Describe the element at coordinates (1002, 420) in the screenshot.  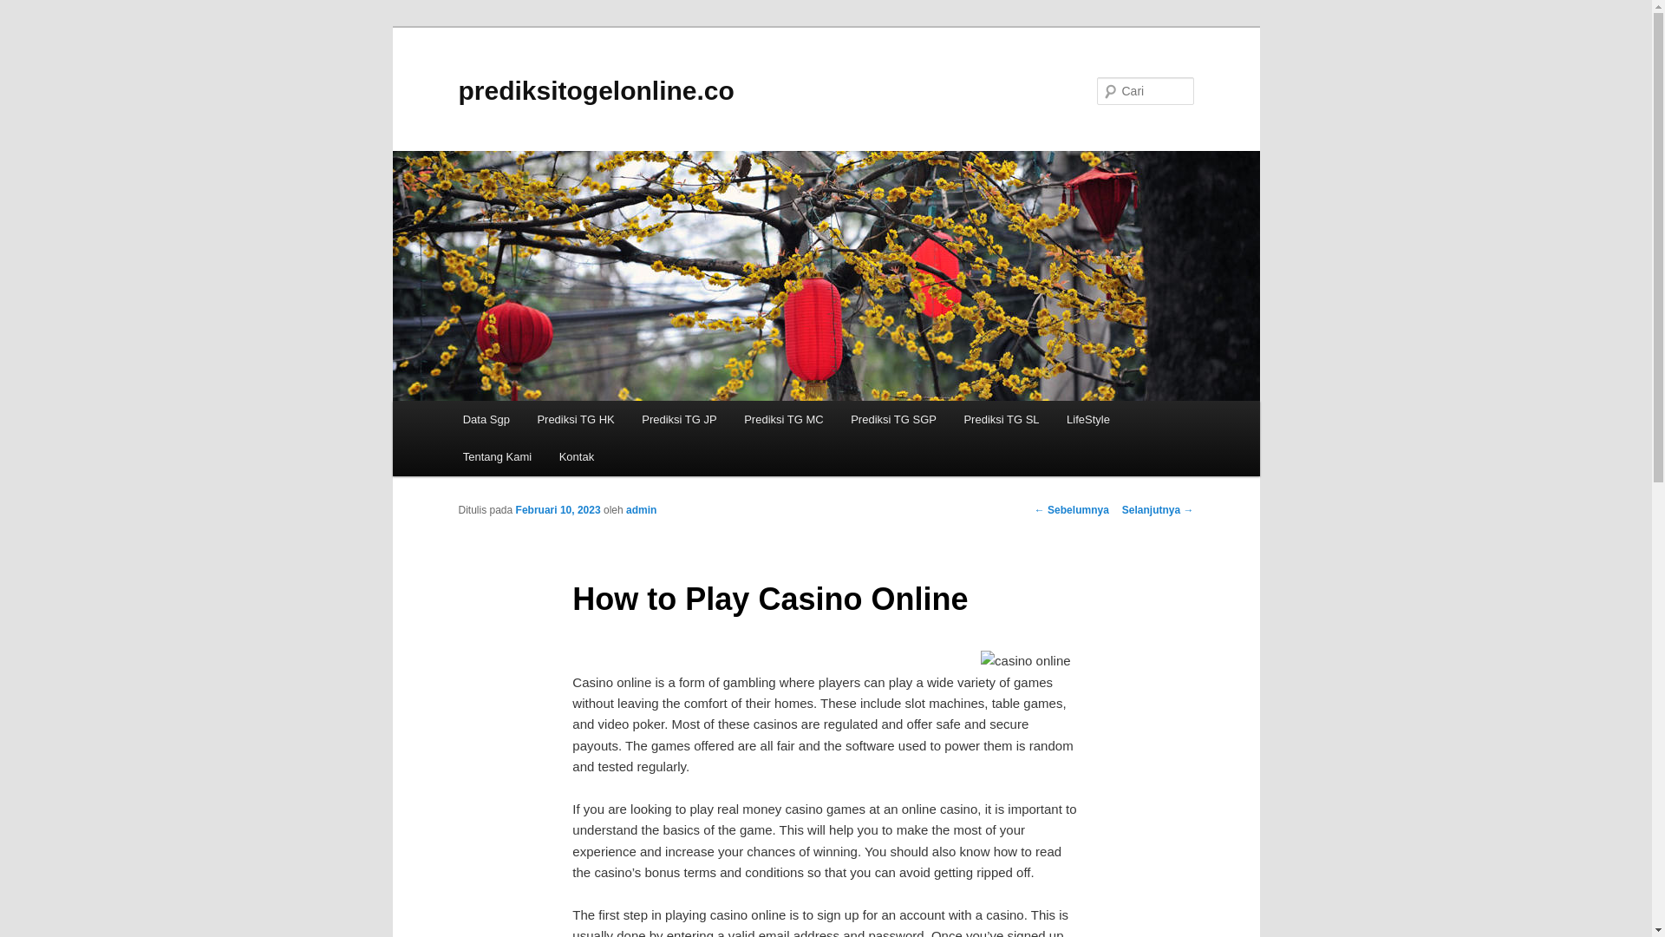
I see `Prediksi TG SL` at that location.